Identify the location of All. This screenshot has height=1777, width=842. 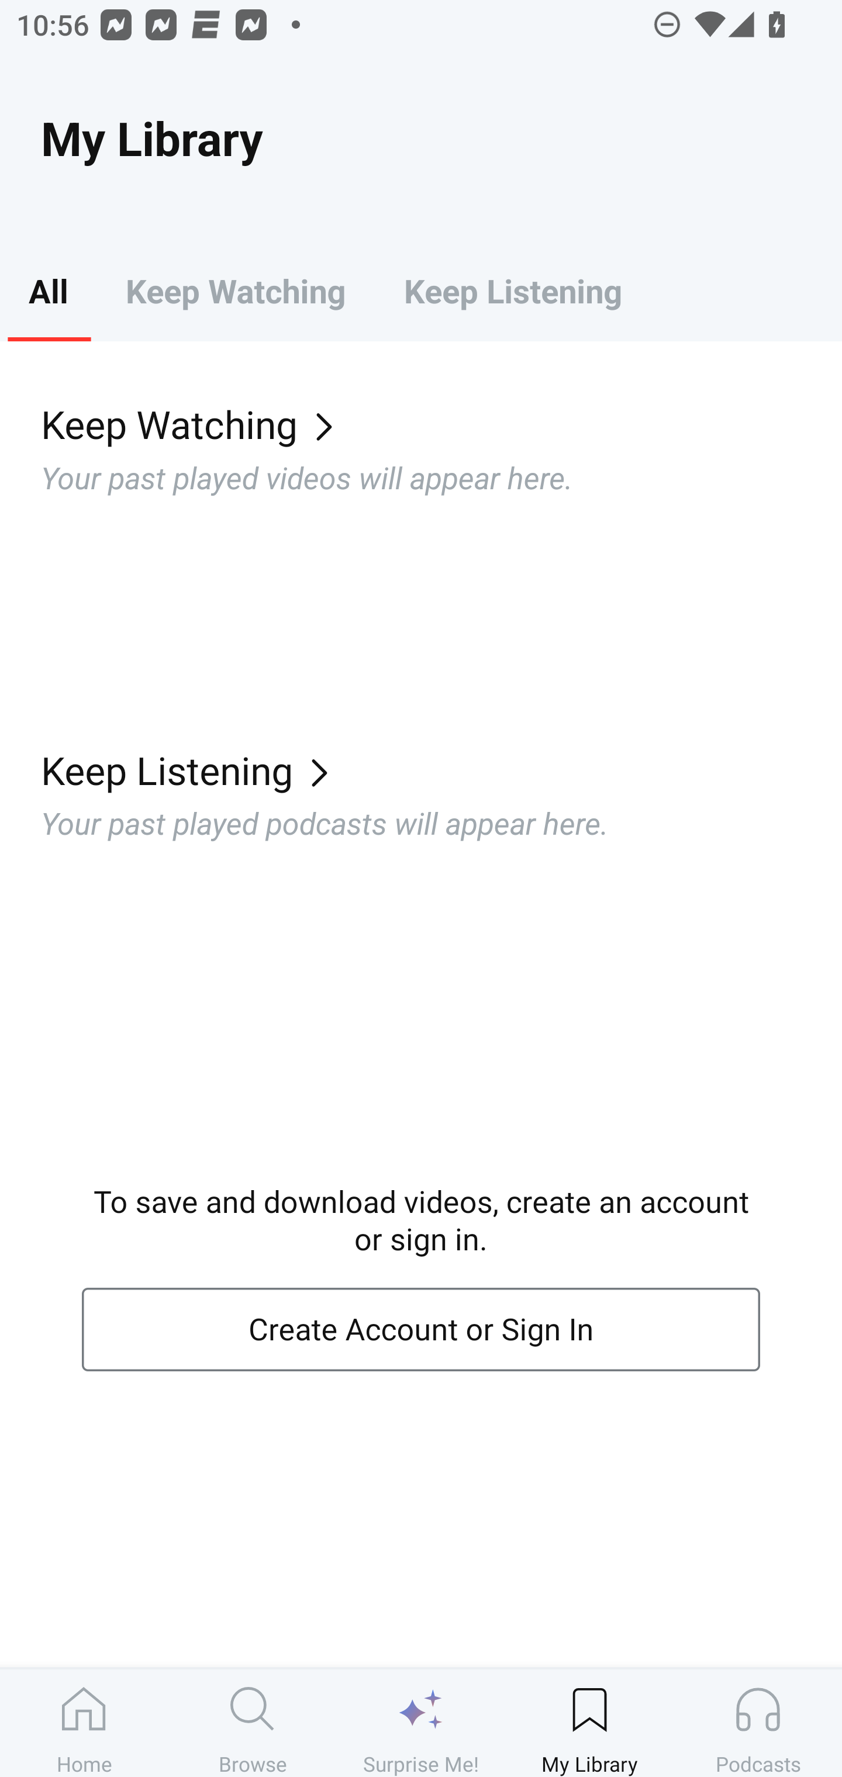
(48, 290).